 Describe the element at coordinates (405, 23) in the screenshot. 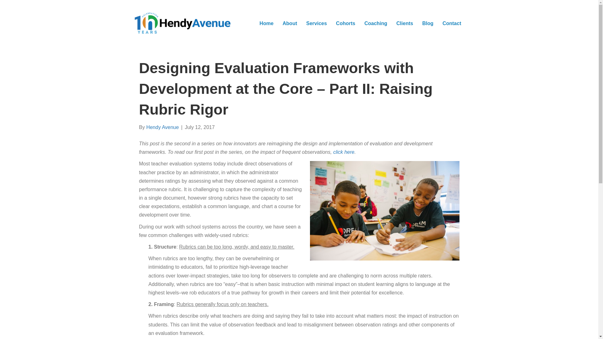

I see `Clients` at that location.